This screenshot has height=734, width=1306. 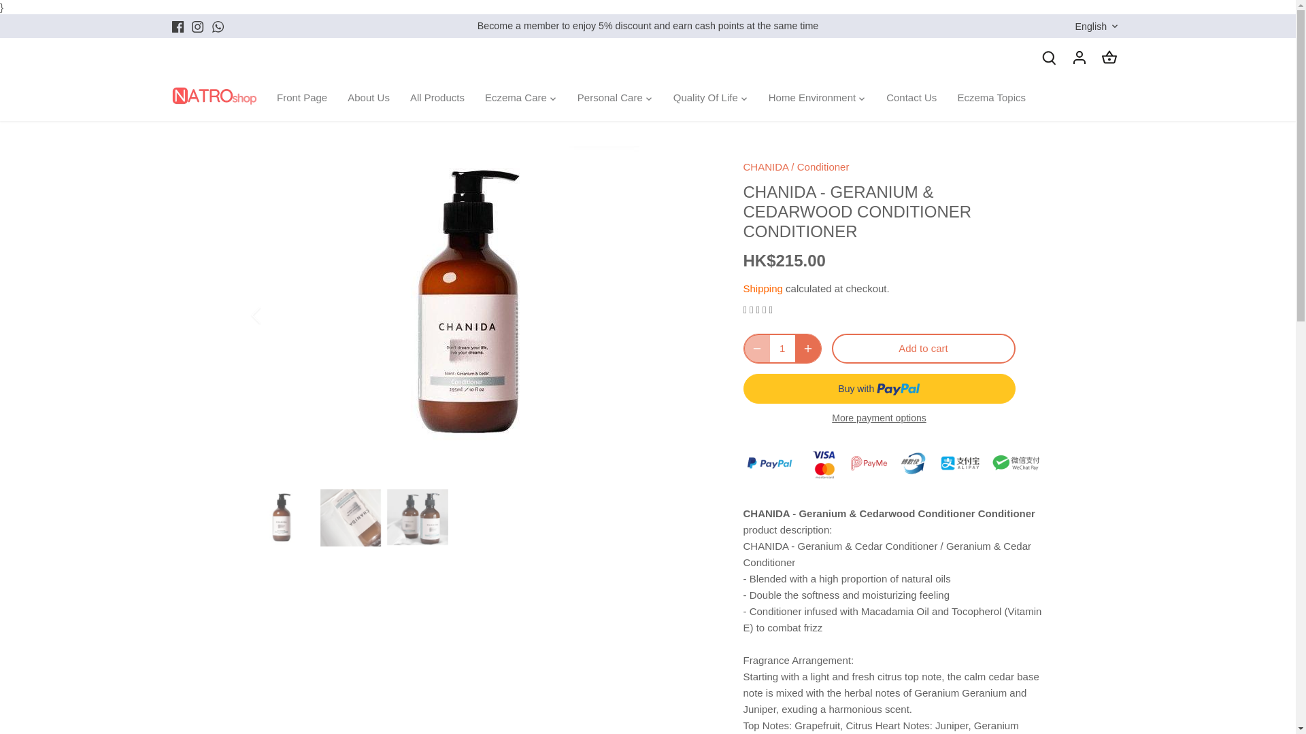 I want to click on Facebook, so click(x=177, y=27).